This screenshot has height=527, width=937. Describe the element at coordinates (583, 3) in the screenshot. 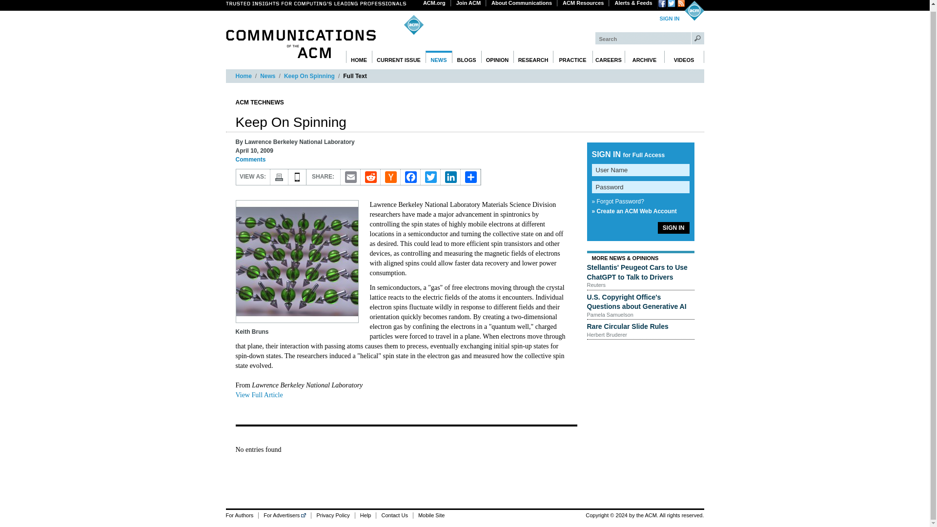

I see `ACM Resources` at that location.